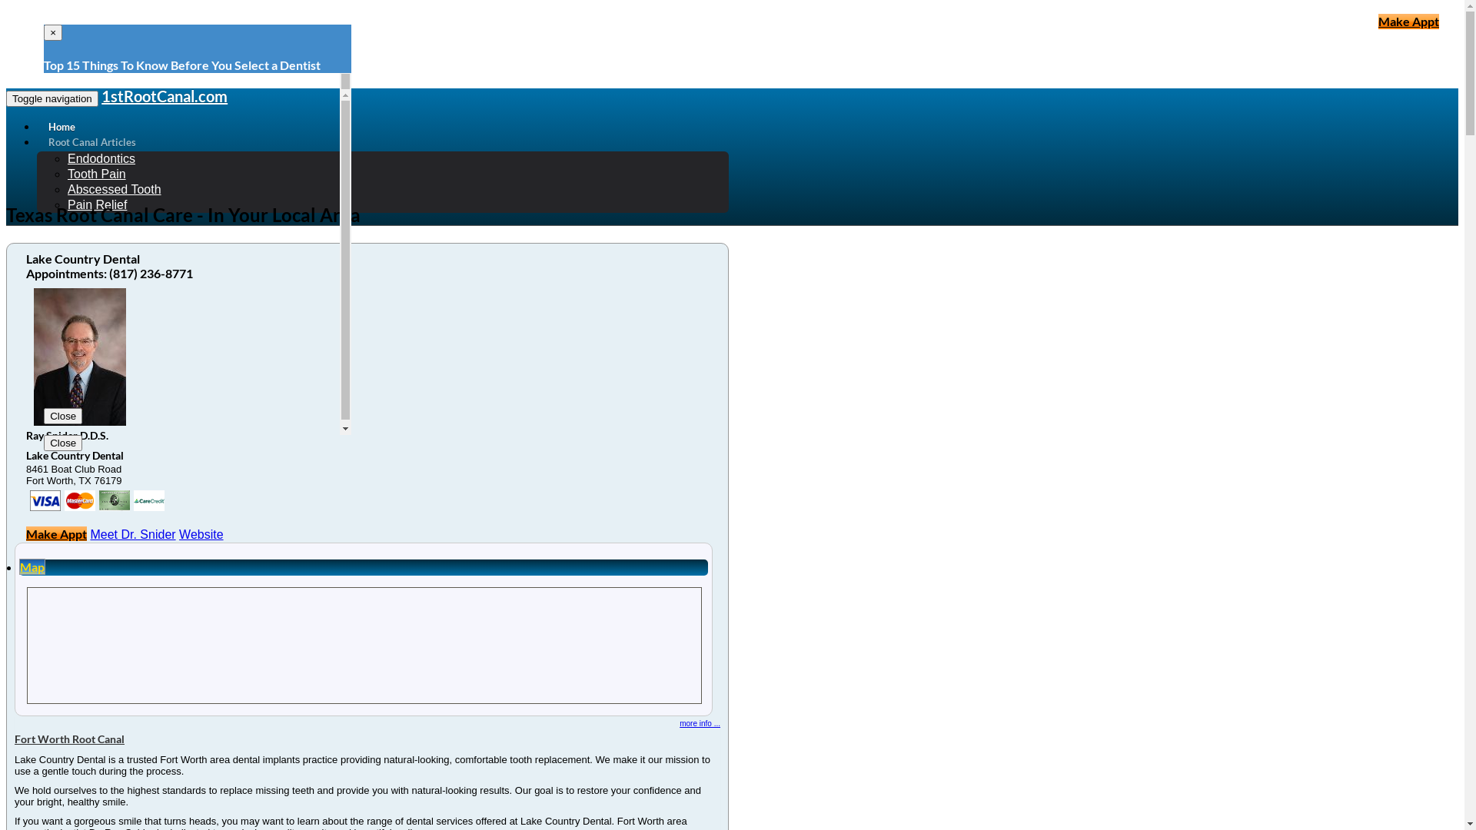 The image size is (1476, 830). I want to click on Tooth Pain, so click(97, 174).